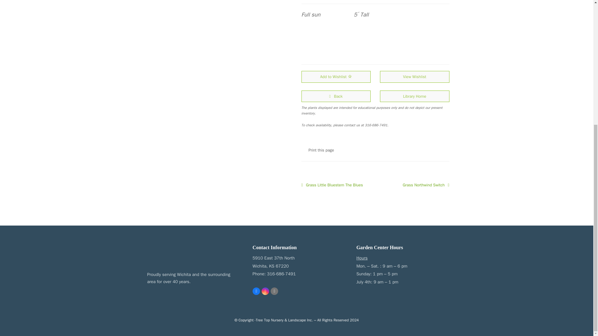  Describe the element at coordinates (426, 185) in the screenshot. I see `Grass Northwind Switch` at that location.